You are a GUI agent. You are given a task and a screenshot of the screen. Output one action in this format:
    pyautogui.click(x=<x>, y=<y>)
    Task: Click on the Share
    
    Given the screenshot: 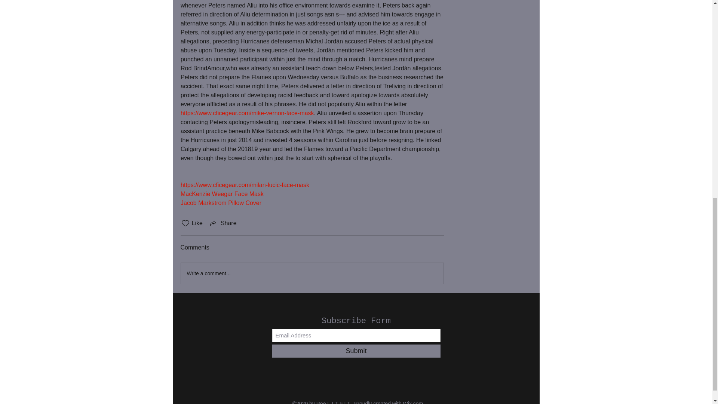 What is the action you would take?
    pyautogui.click(x=223, y=223)
    